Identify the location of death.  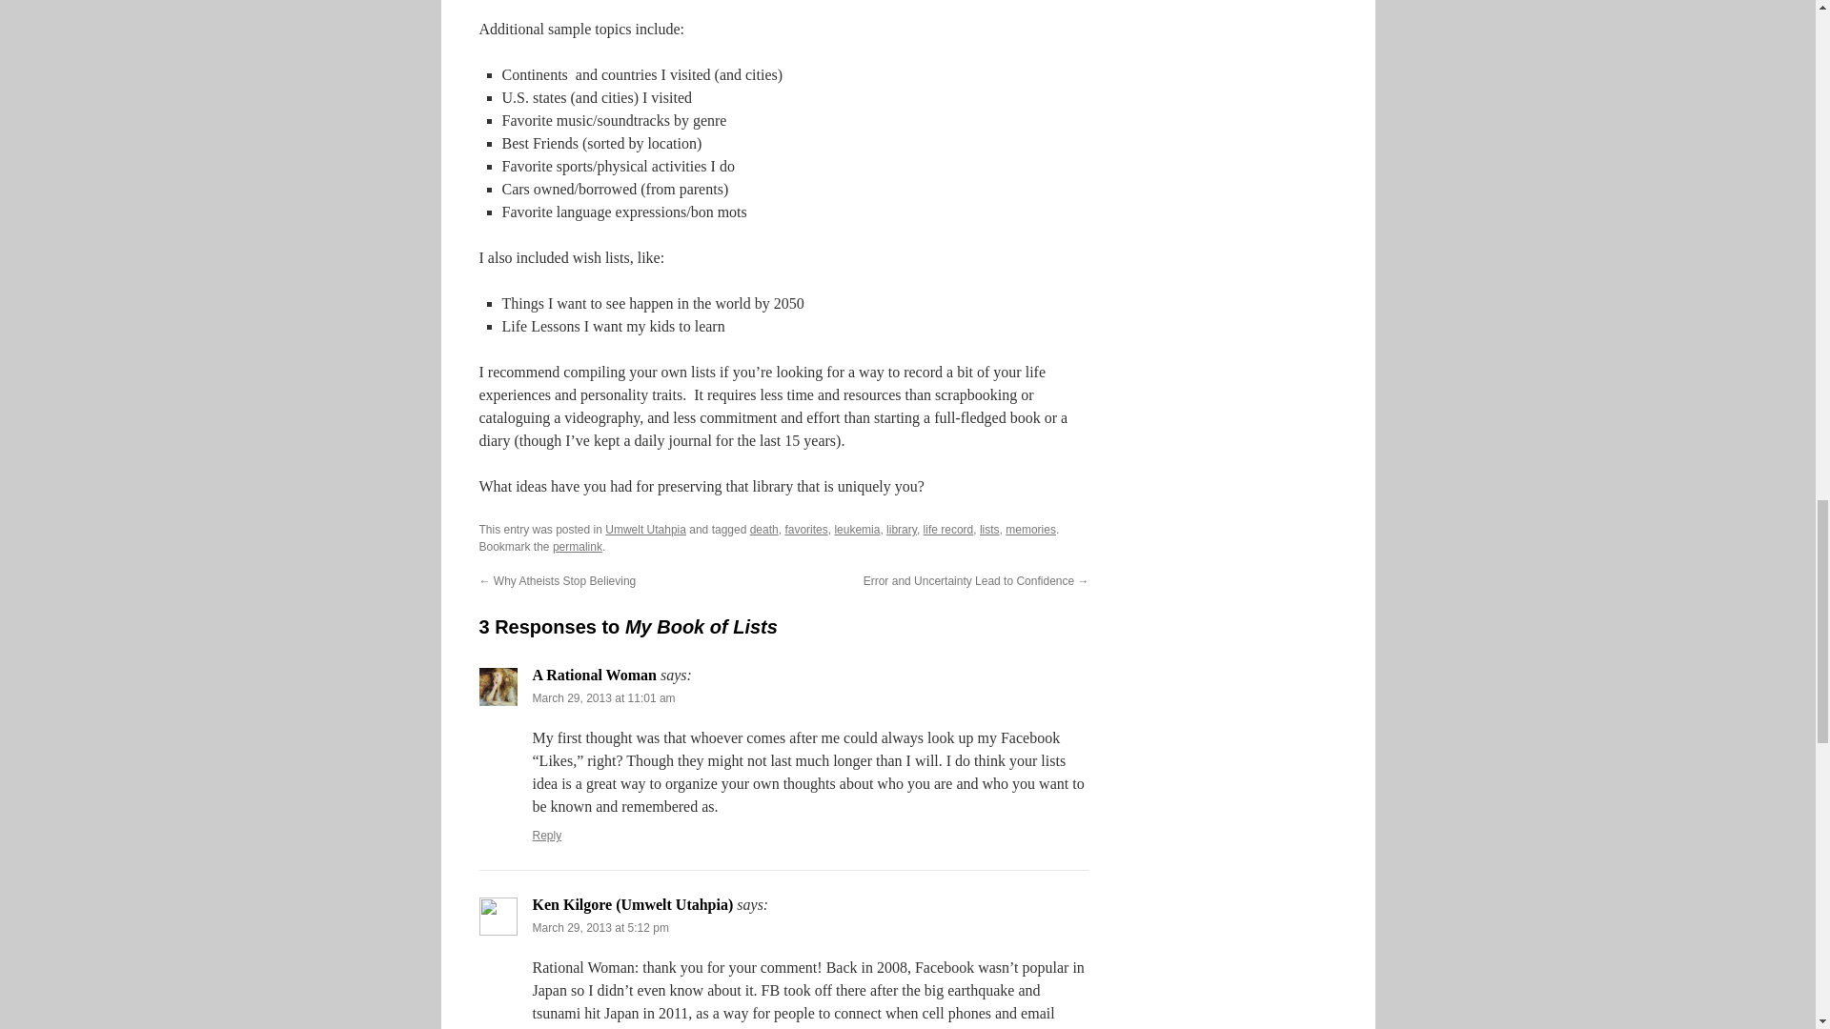
(764, 529).